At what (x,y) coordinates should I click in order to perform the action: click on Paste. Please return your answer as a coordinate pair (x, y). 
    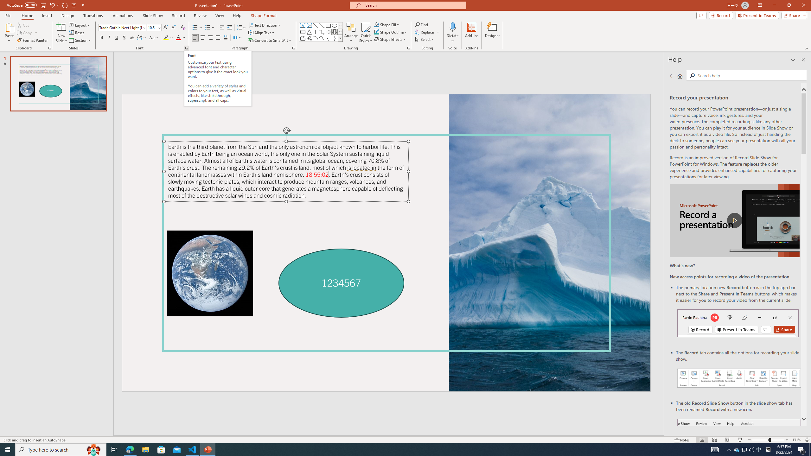
    Looking at the image, I should click on (9, 33).